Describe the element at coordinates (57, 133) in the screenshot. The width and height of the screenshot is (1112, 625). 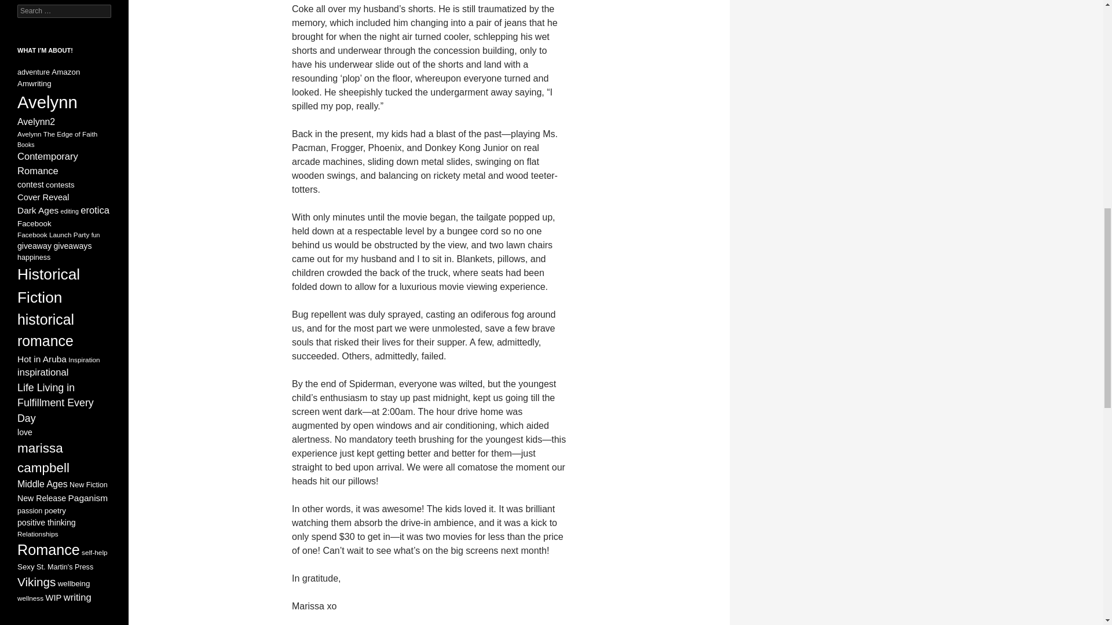
I see `Avelynn The Edge of Faith` at that location.